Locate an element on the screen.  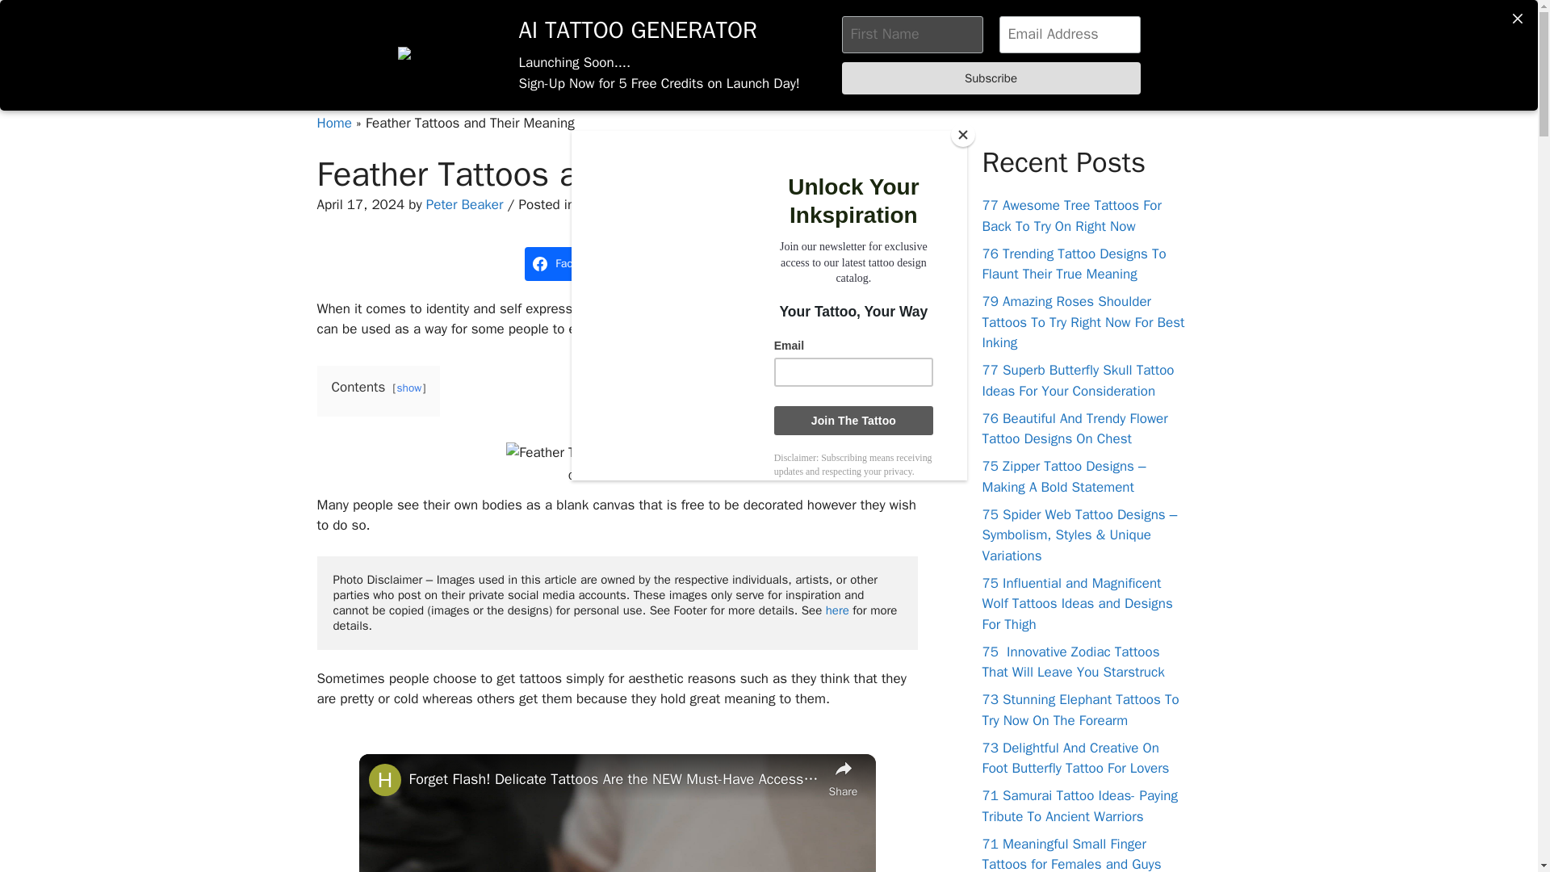
Tattoo Design Ideas is located at coordinates (867, 40).